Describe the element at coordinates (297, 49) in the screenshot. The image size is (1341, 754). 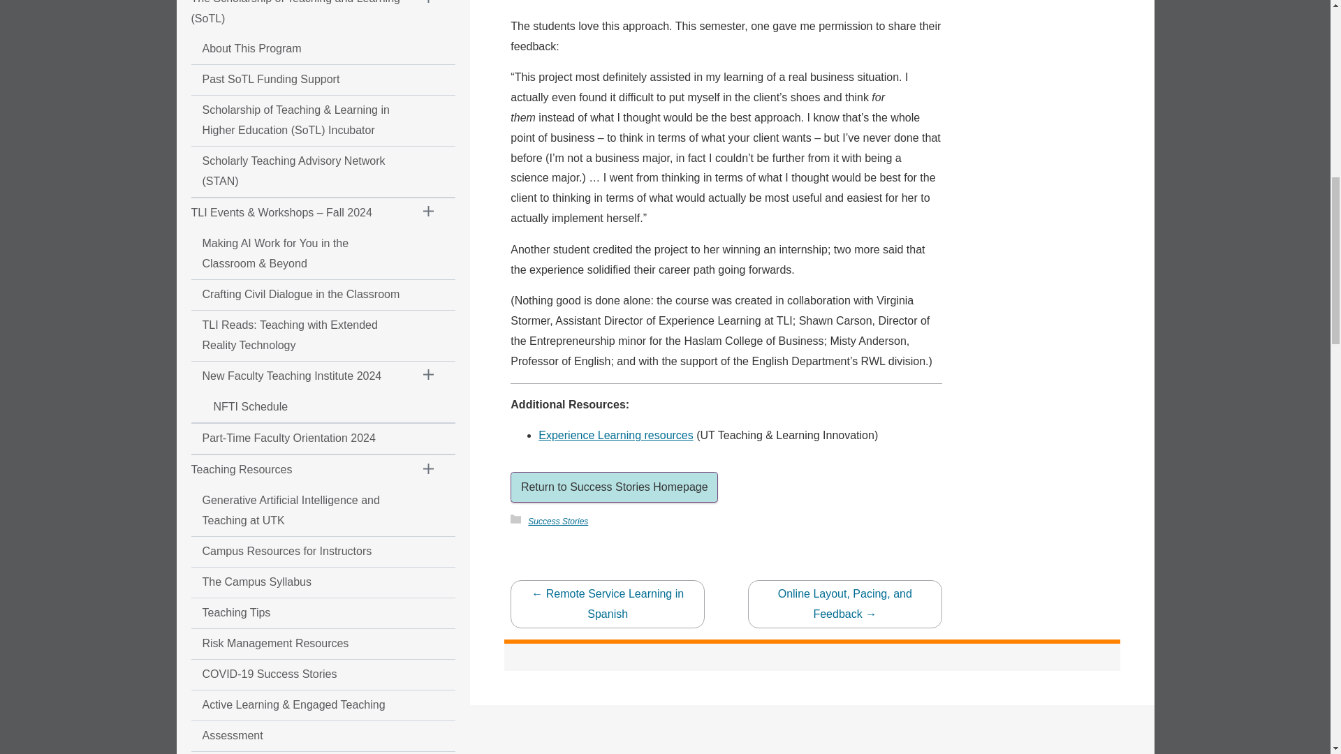
I see `About This Program` at that location.